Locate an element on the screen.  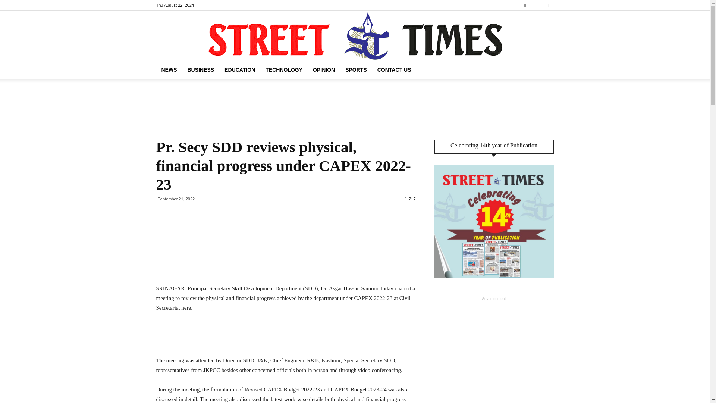
Search is located at coordinates (533, 32).